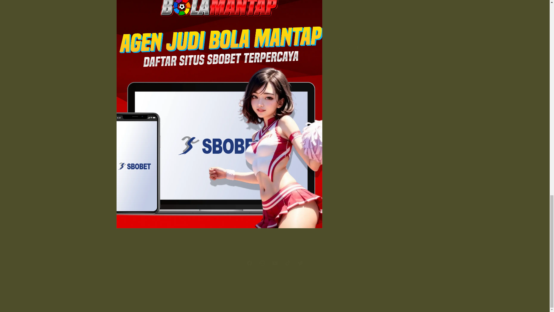 Image resolution: width=554 pixels, height=312 pixels. Describe the element at coordinates (300, 263) in the screenshot. I see `Twitter` at that location.